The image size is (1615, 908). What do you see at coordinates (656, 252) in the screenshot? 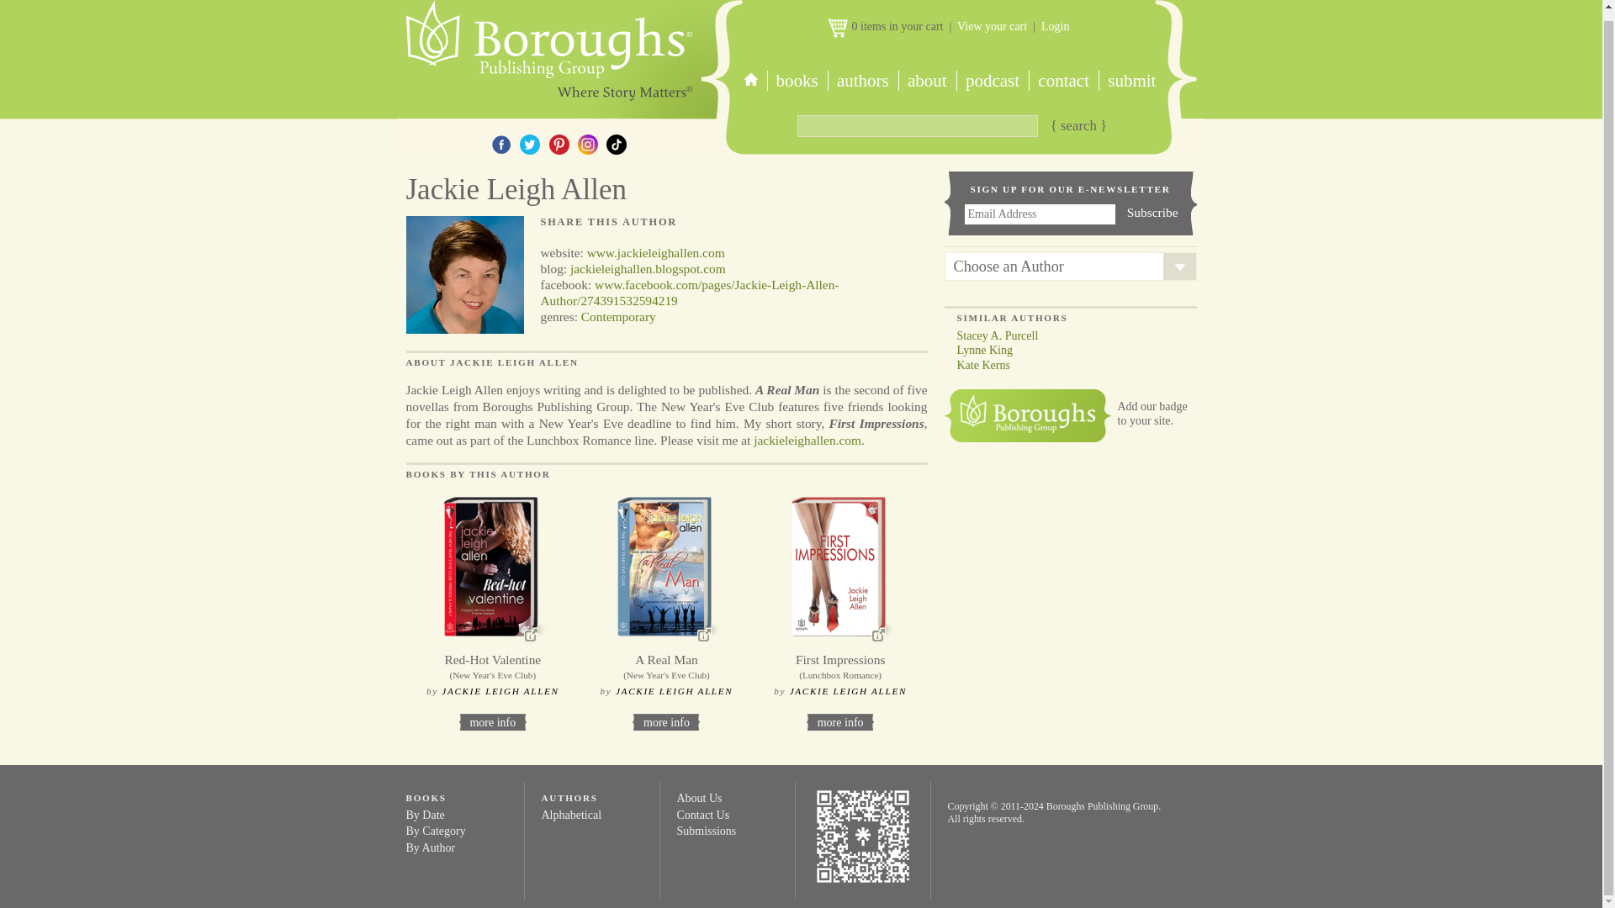
I see `www.jackieleighallen.com` at bounding box center [656, 252].